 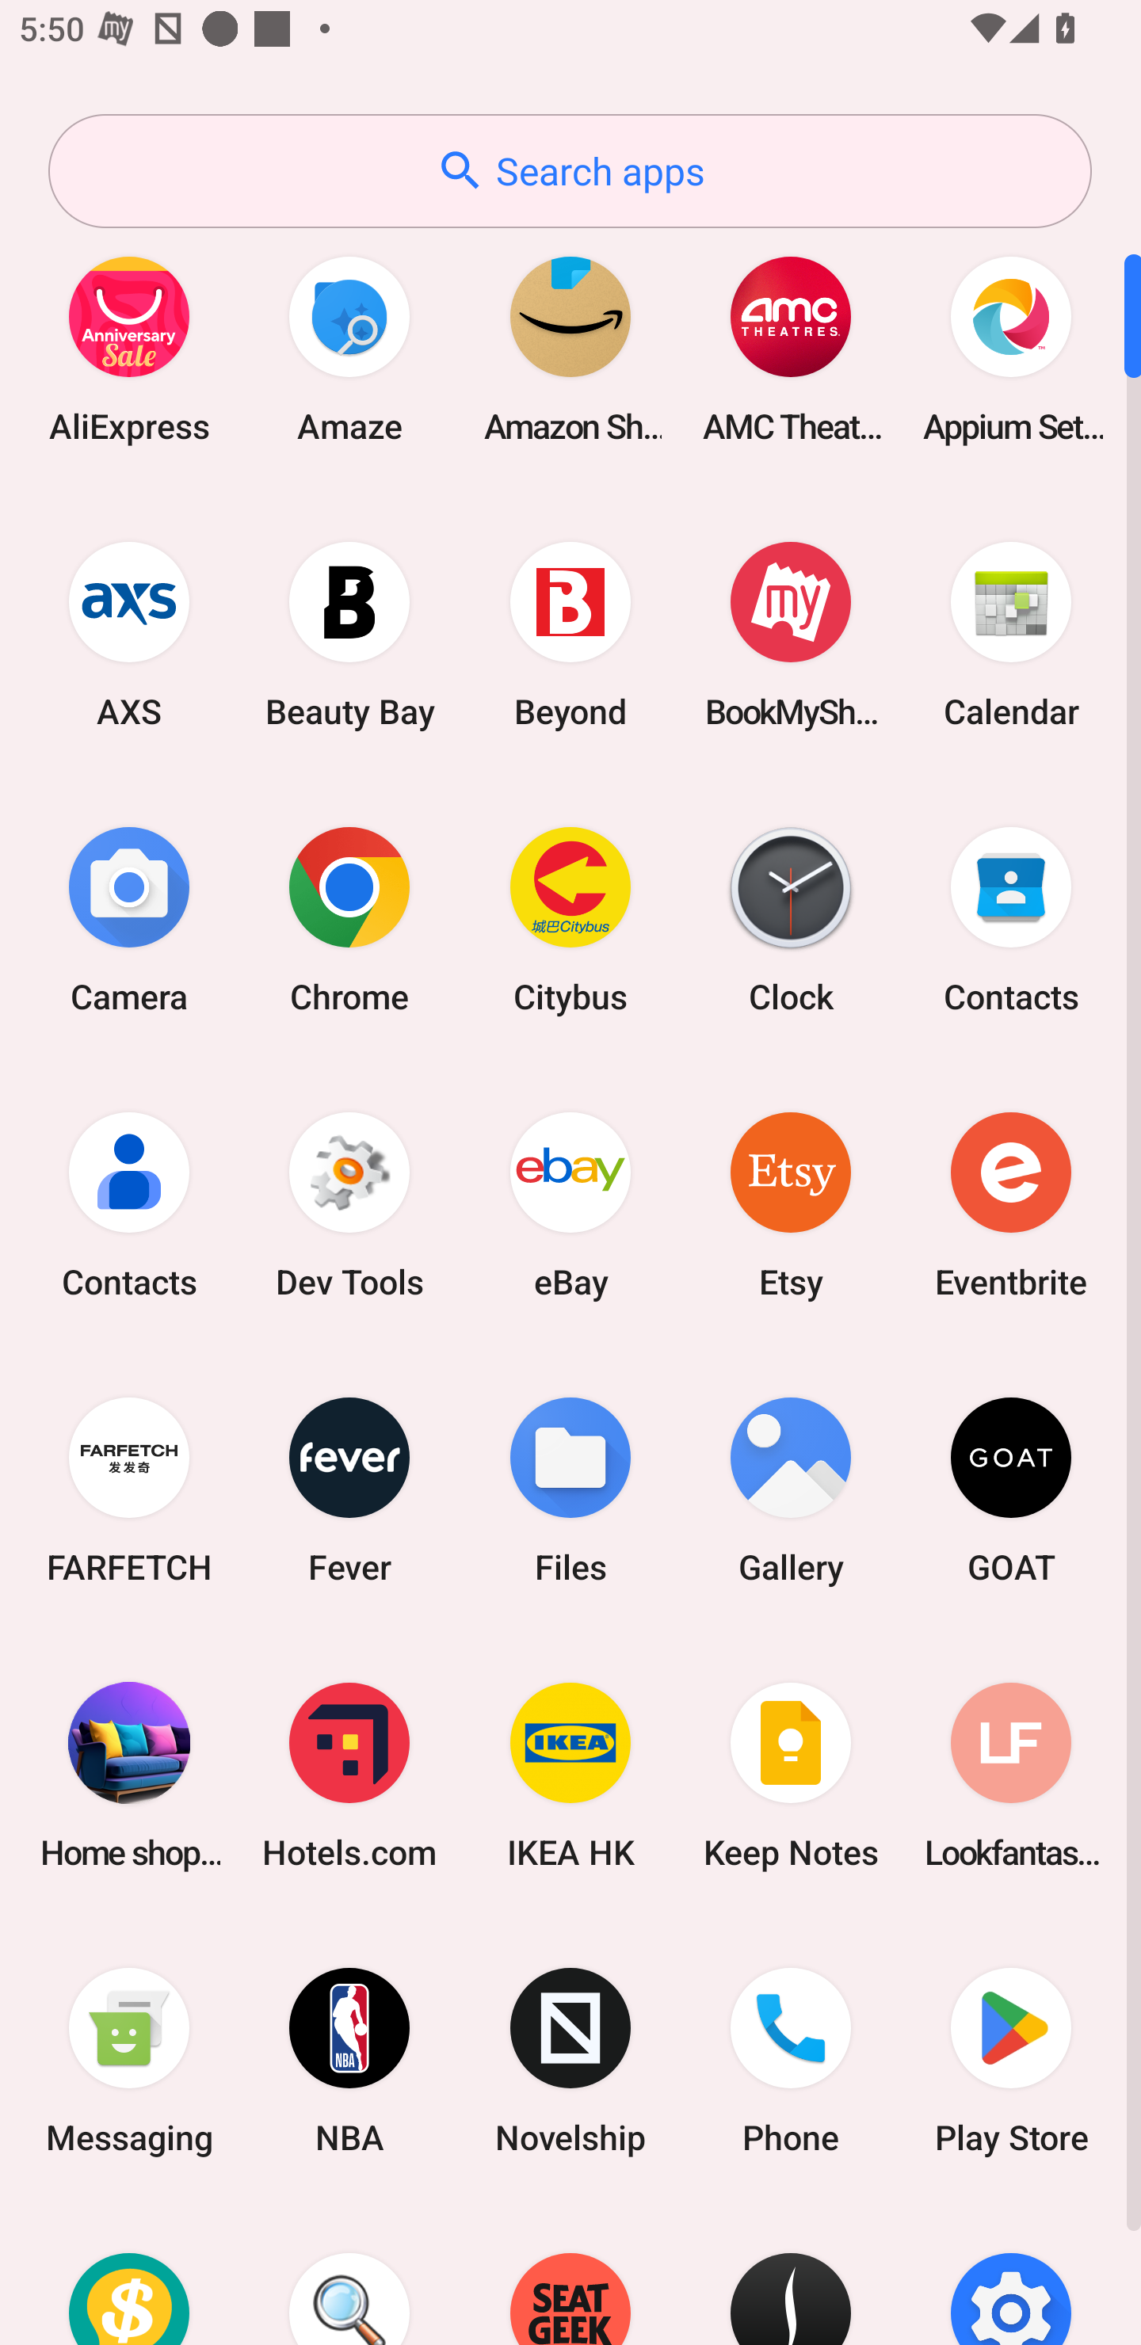 I want to click on Amaze, so click(x=349, y=349).